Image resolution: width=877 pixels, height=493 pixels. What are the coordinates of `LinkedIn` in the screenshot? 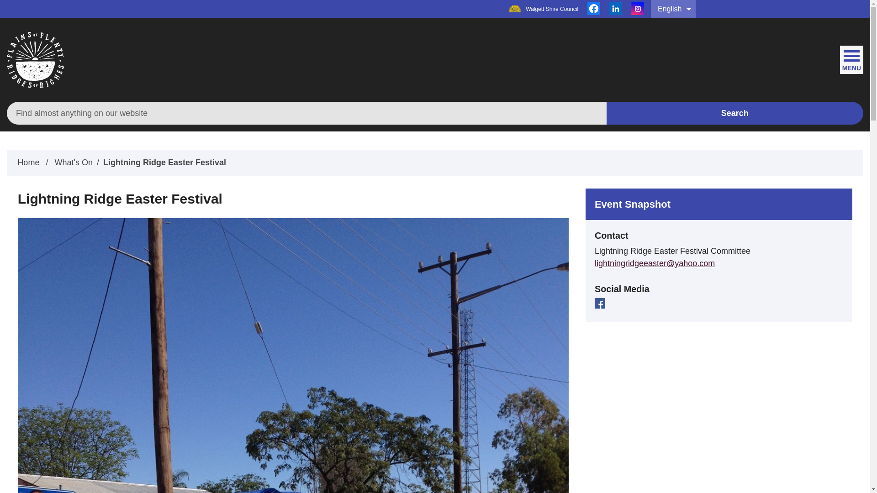 It's located at (616, 9).